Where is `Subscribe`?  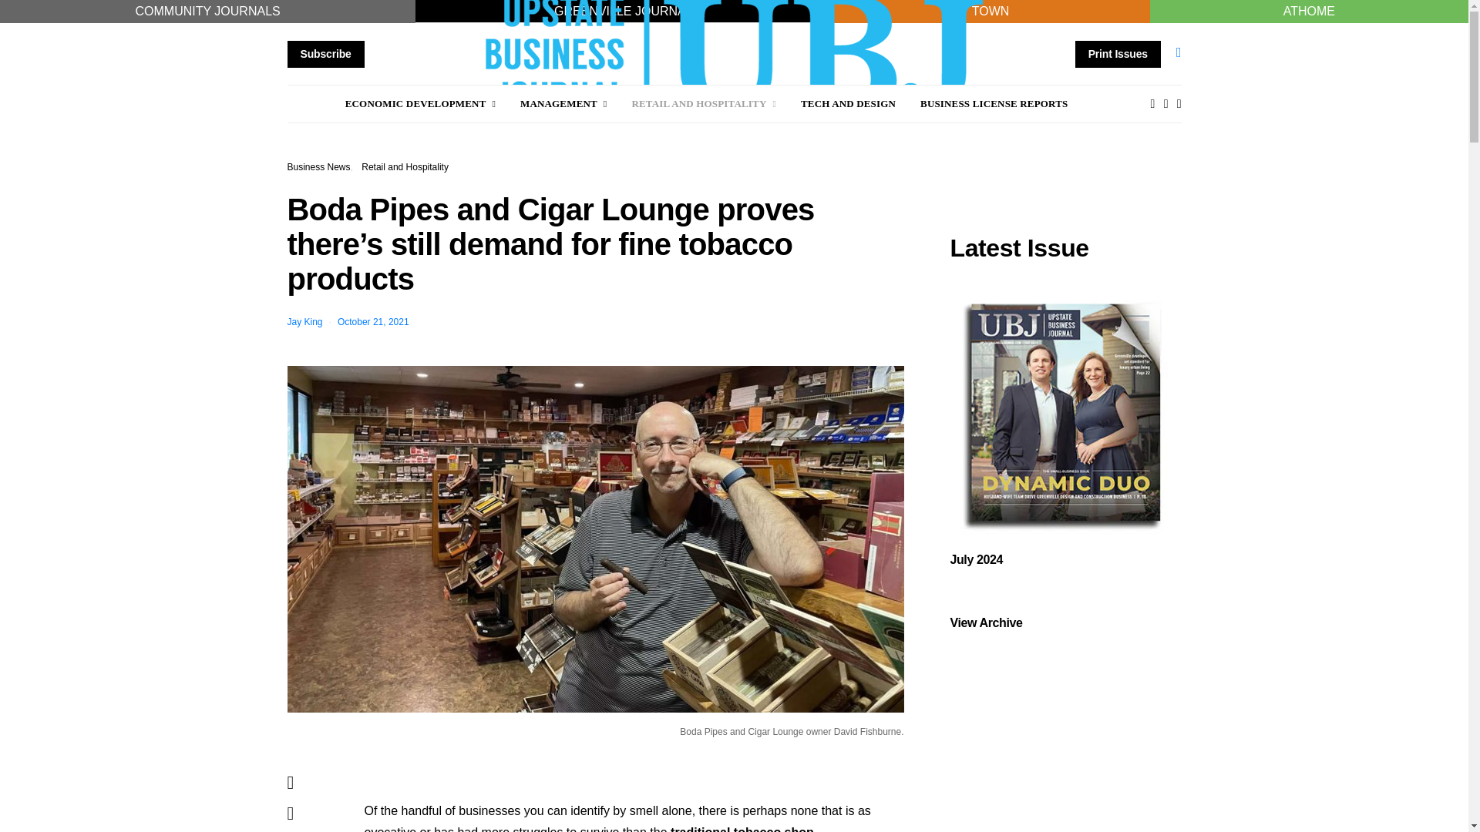 Subscribe is located at coordinates (325, 53).